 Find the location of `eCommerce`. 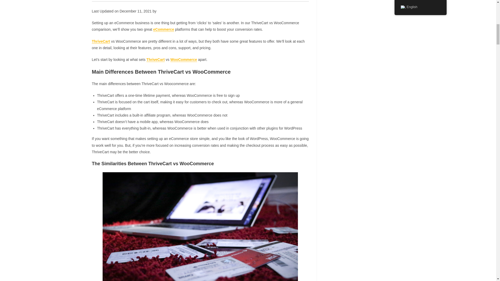

eCommerce is located at coordinates (164, 29).